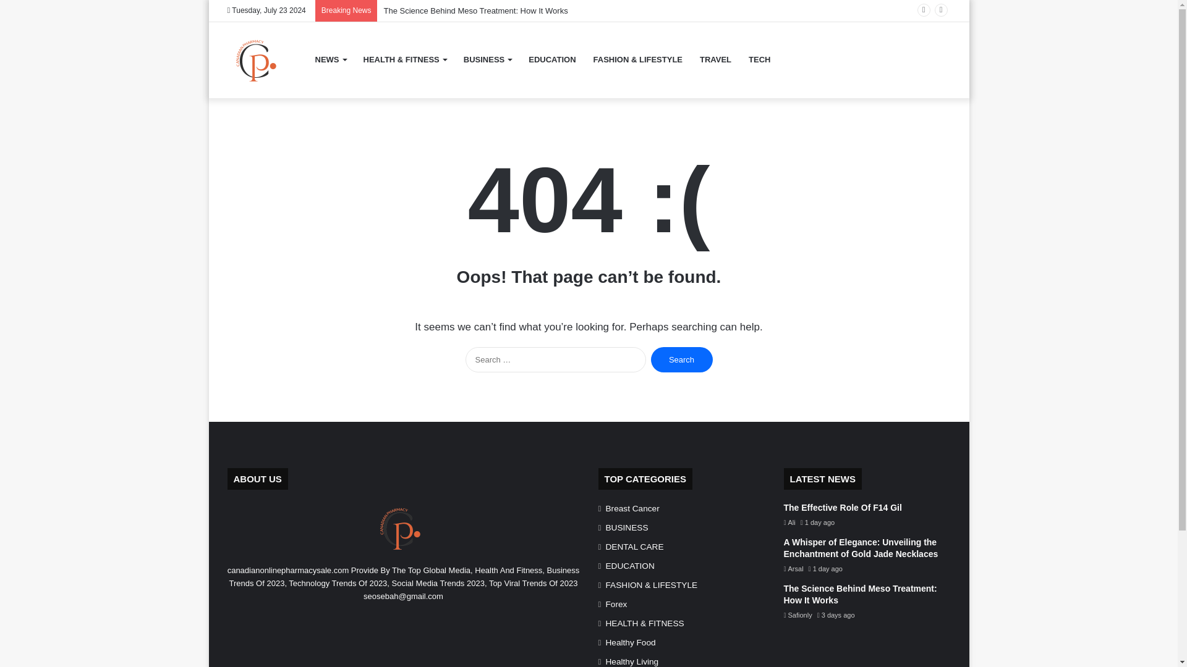 Image resolution: width=1187 pixels, height=667 pixels. What do you see at coordinates (616, 604) in the screenshot?
I see `Forex` at bounding box center [616, 604].